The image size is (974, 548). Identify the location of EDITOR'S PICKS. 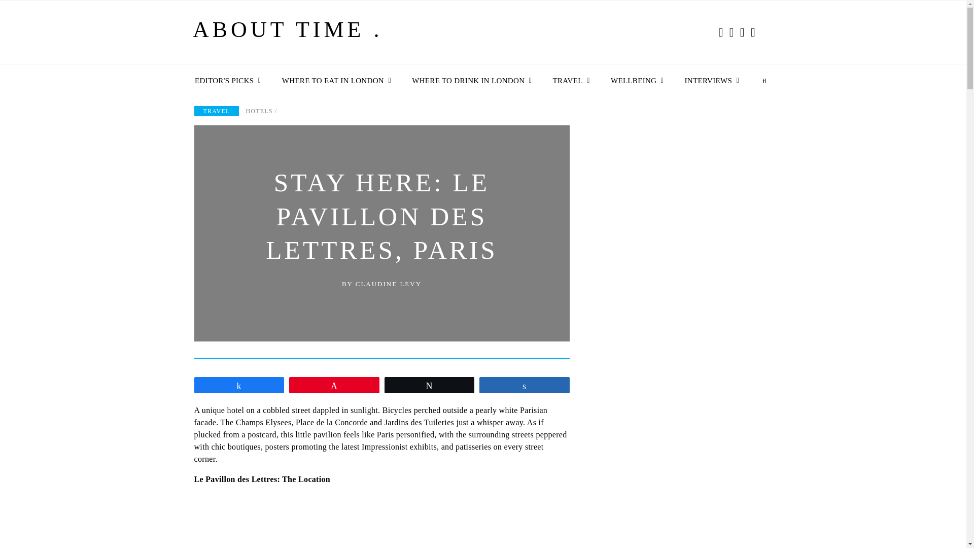
(226, 81).